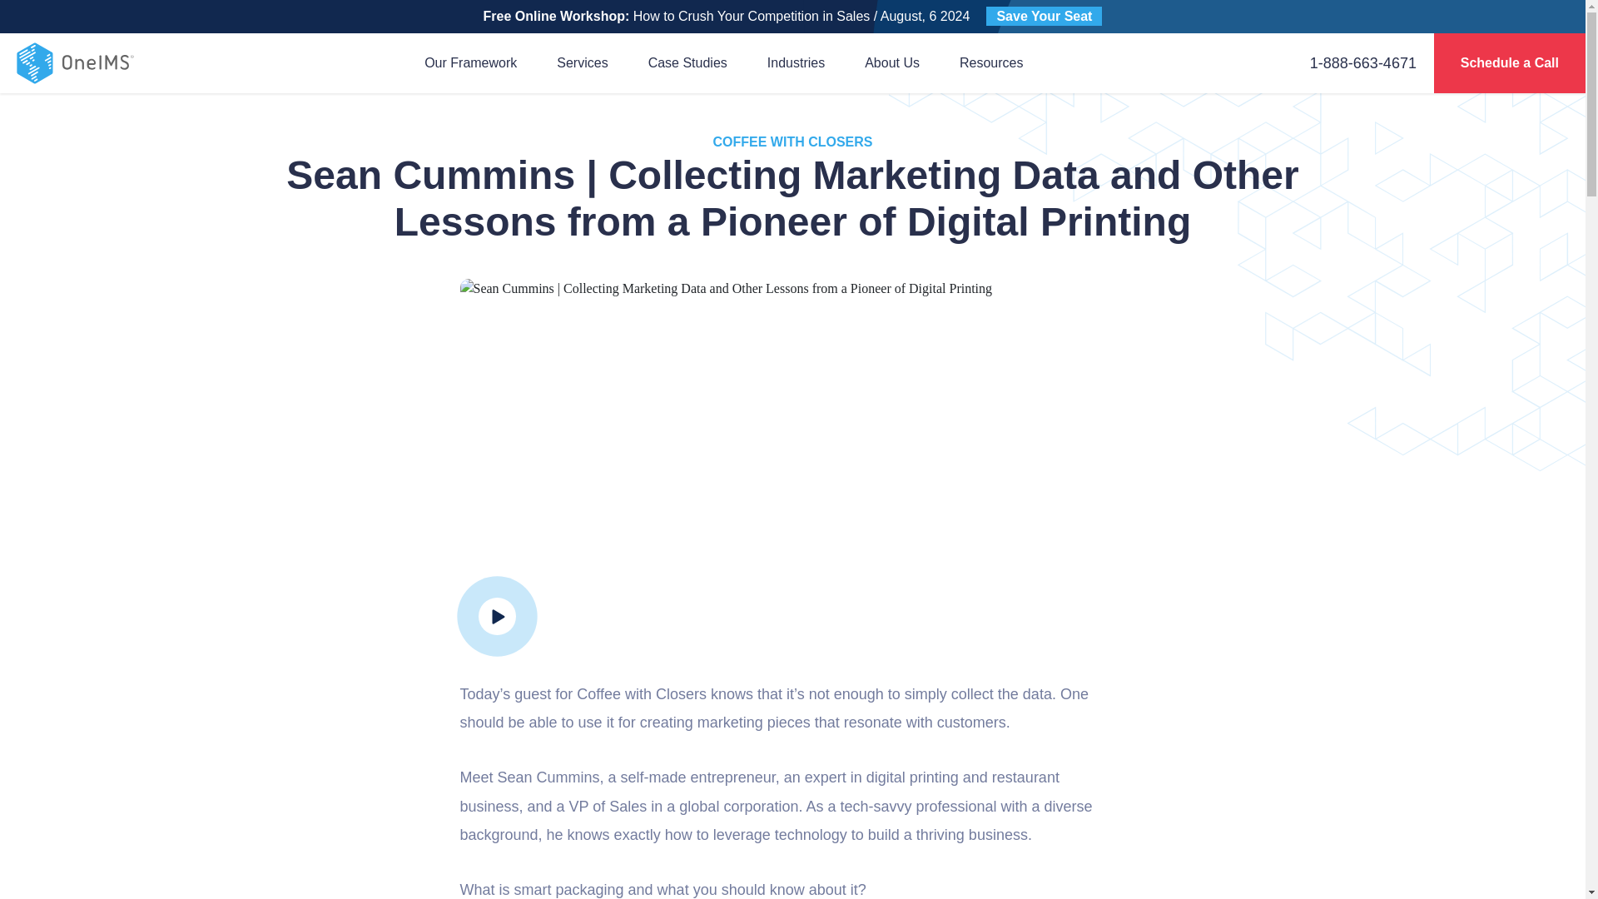 The width and height of the screenshot is (1598, 899). Describe the element at coordinates (581, 62) in the screenshot. I see `Services` at that location.